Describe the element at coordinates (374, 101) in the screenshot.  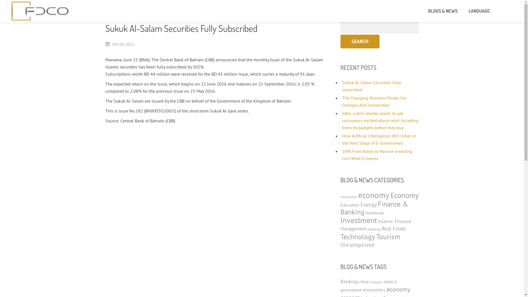
I see `The Changing Business Model For Colleges And Universities` at that location.